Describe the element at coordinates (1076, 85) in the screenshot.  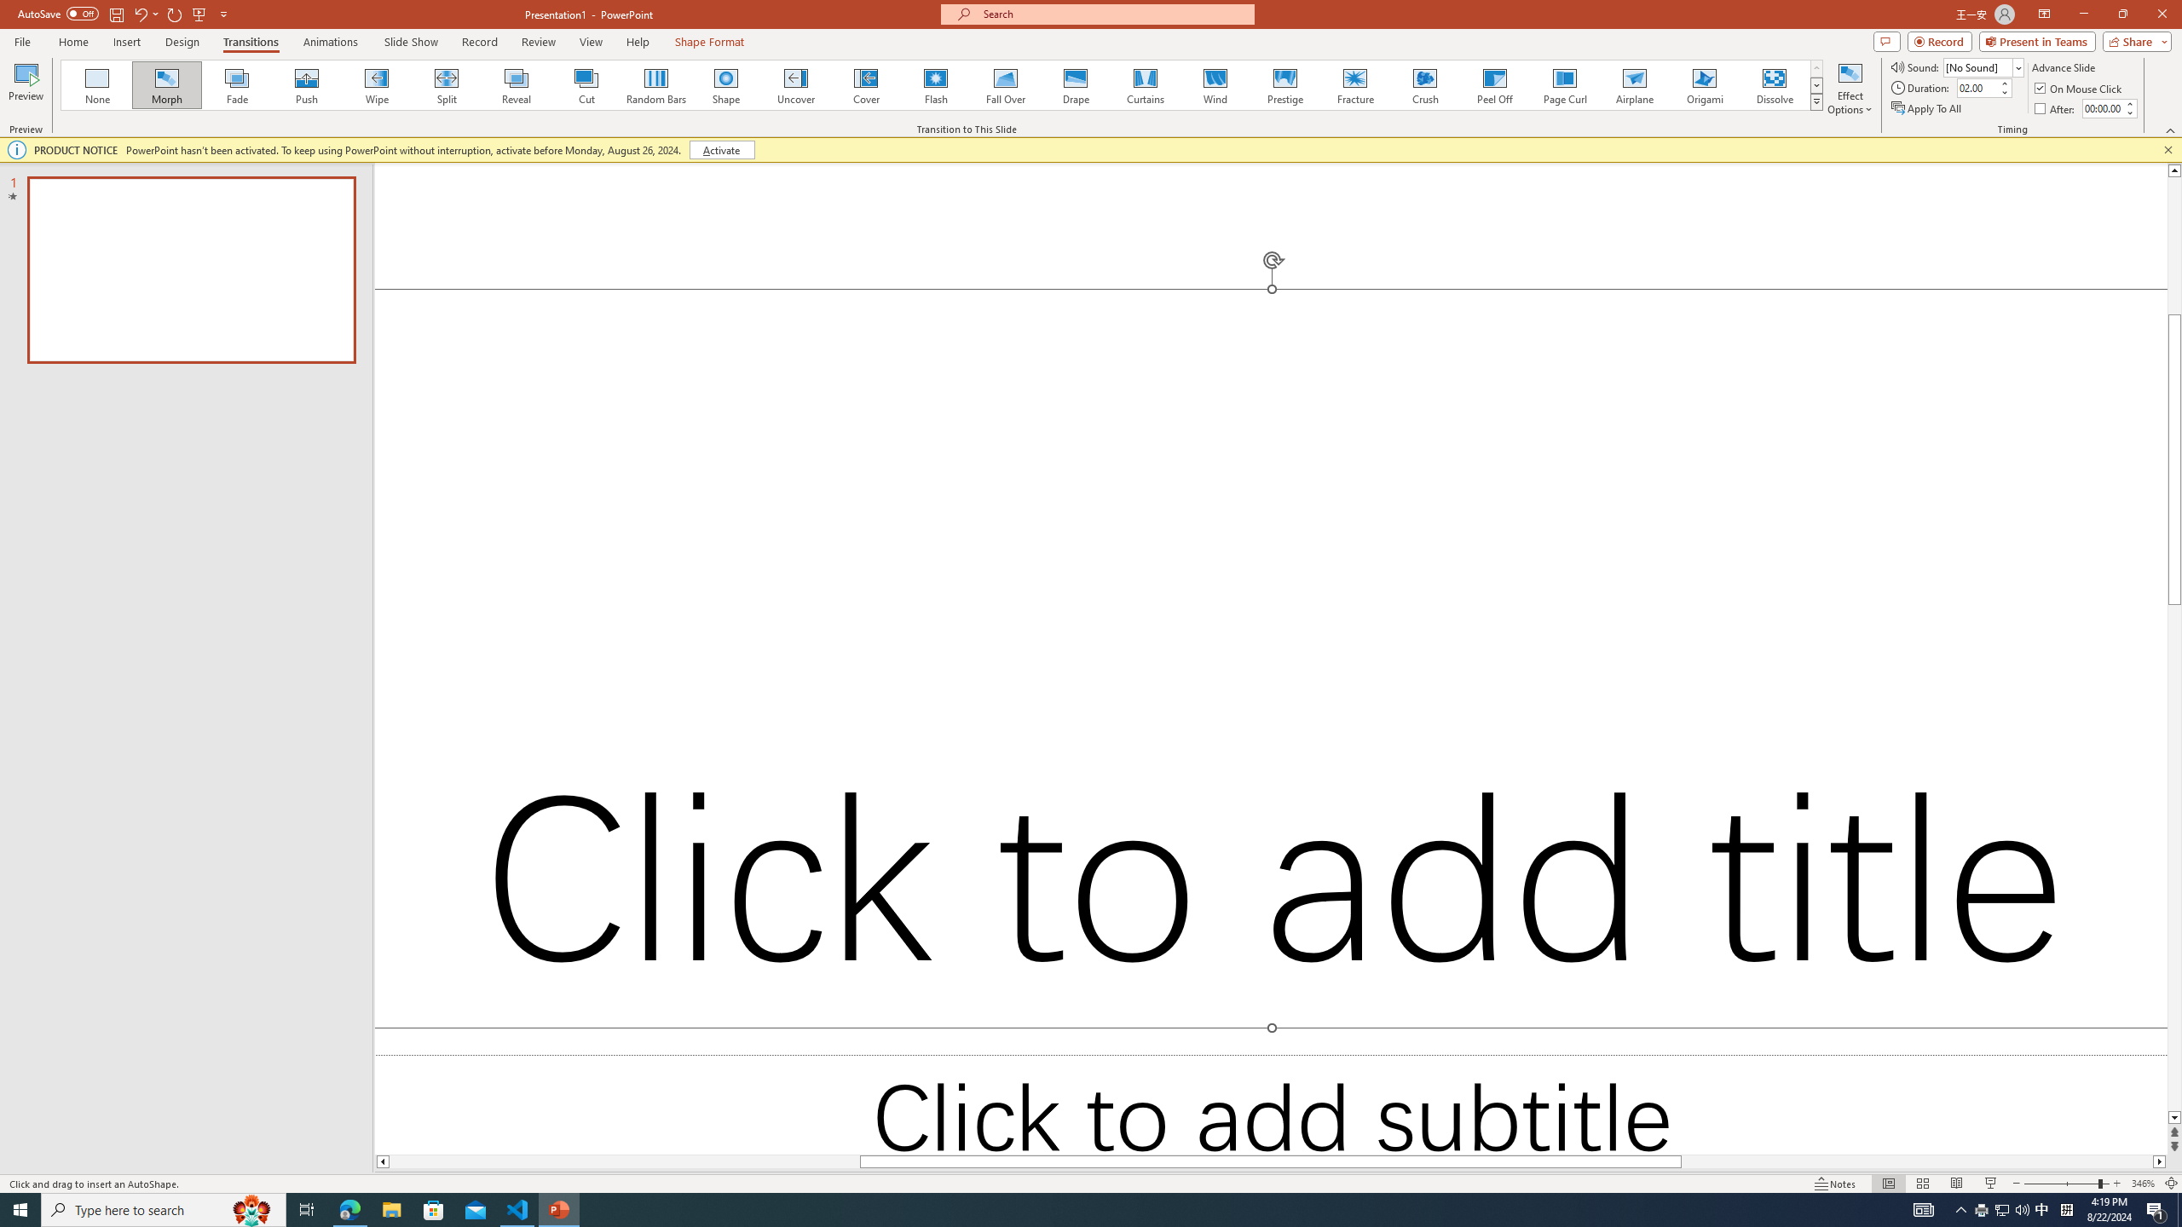
I see `Drape` at that location.